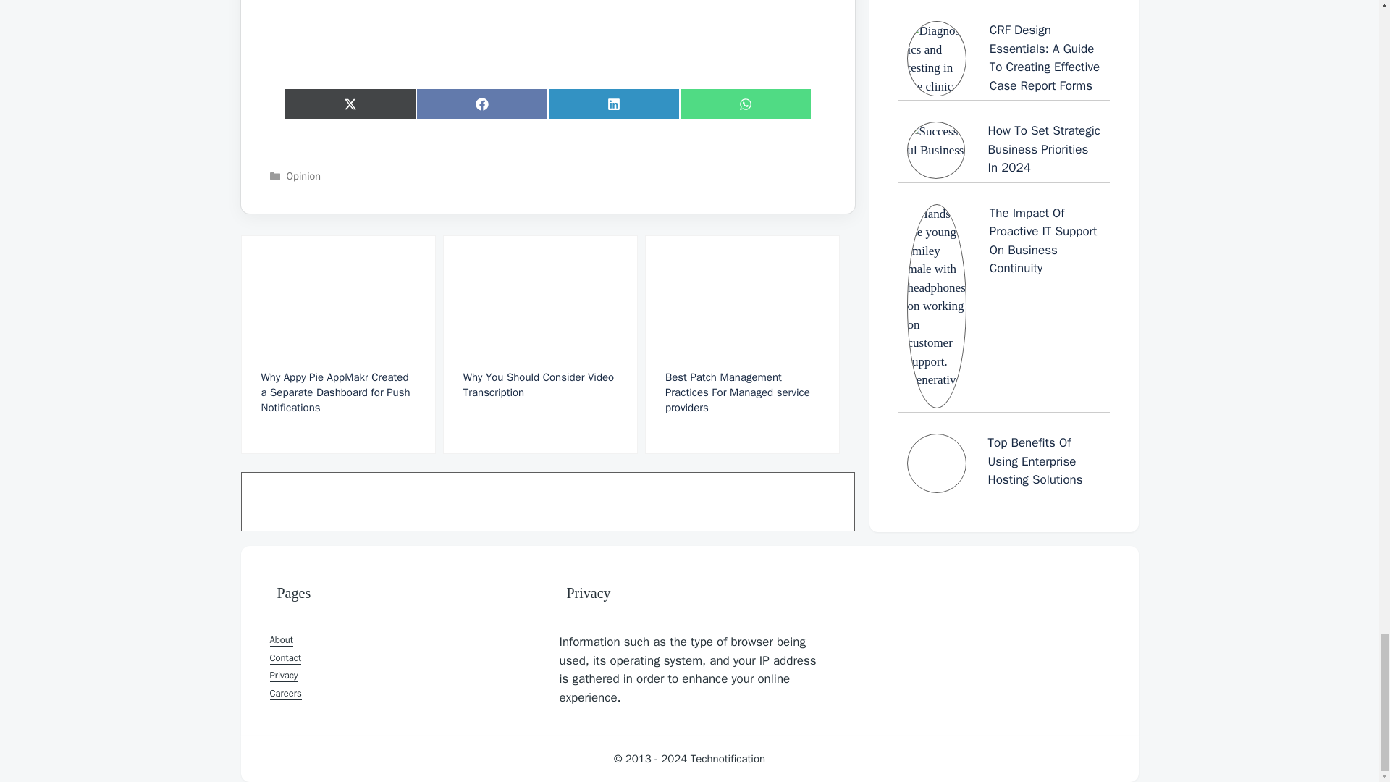  I want to click on Why You Should Consider Video Transcription, so click(540, 345).